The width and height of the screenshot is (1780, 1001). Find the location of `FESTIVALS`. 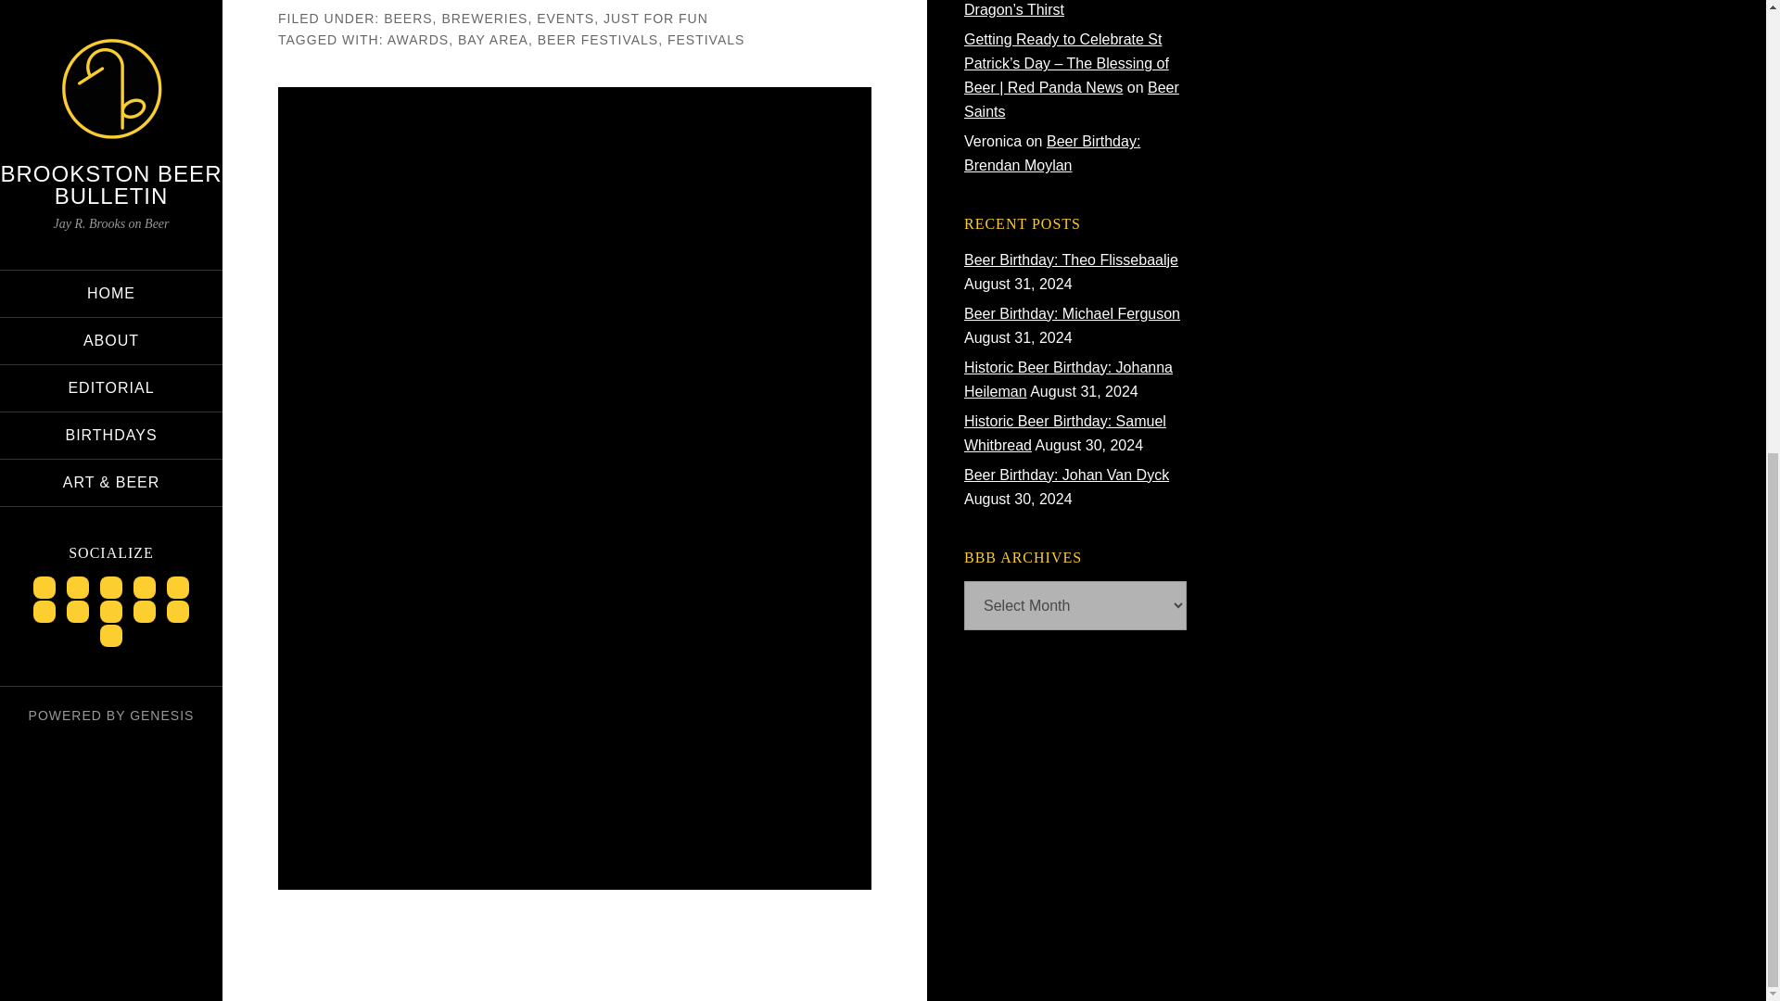

FESTIVALS is located at coordinates (706, 38).